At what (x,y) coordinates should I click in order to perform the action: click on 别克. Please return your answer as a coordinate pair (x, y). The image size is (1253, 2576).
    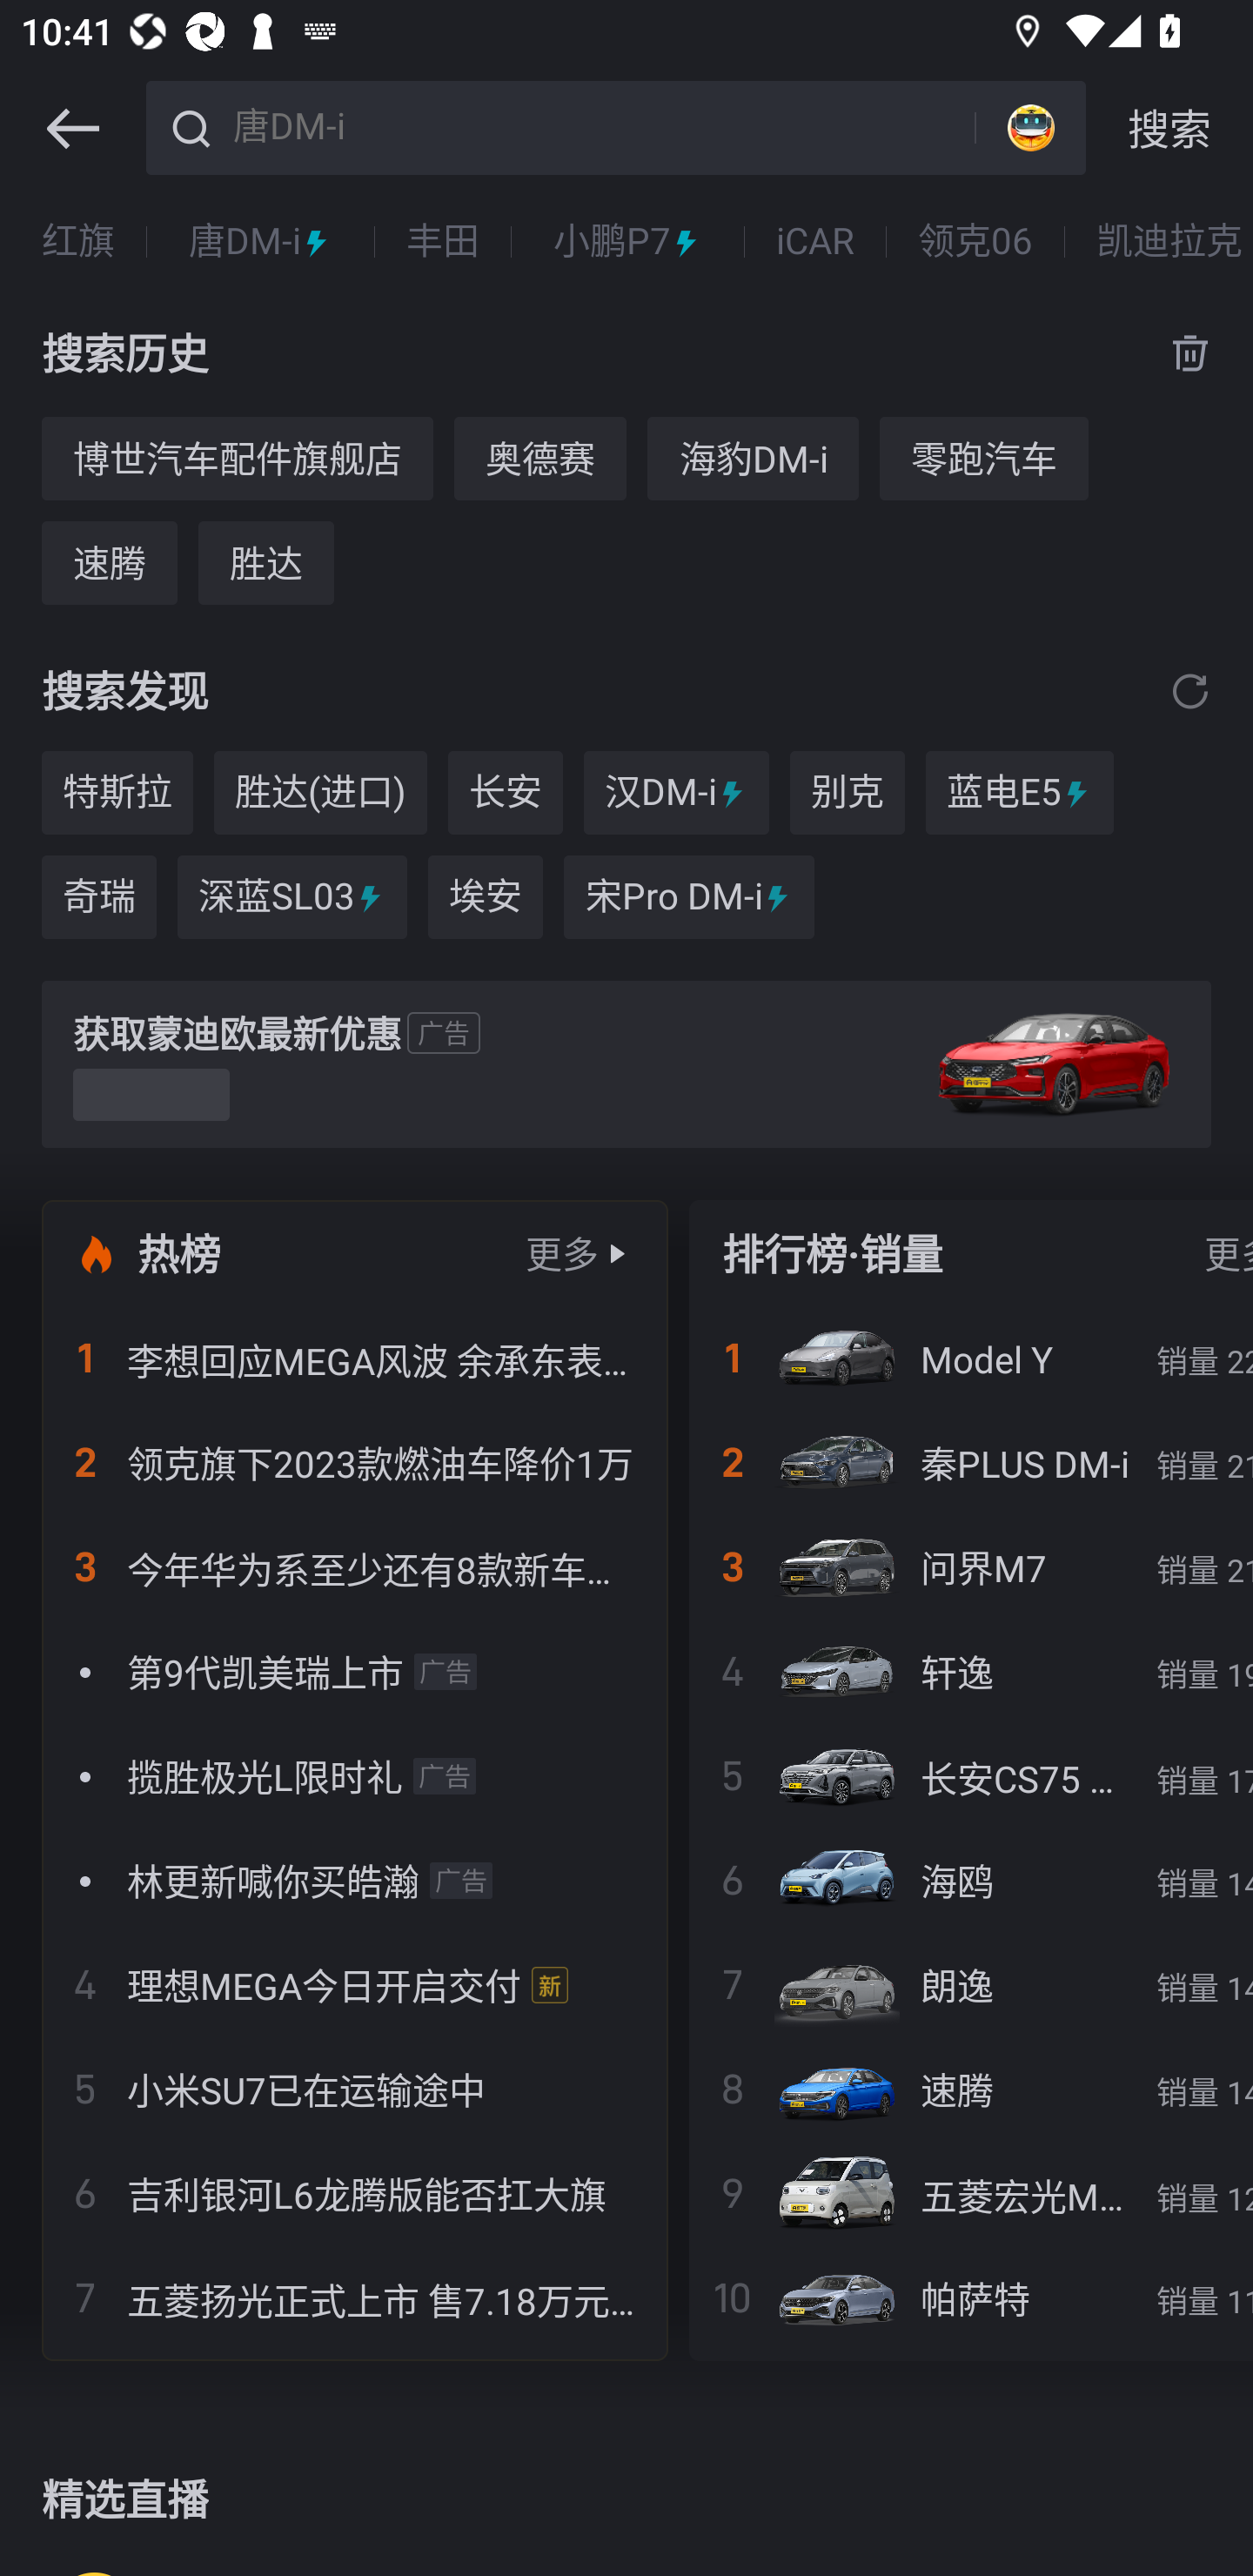
    Looking at the image, I should click on (848, 794).